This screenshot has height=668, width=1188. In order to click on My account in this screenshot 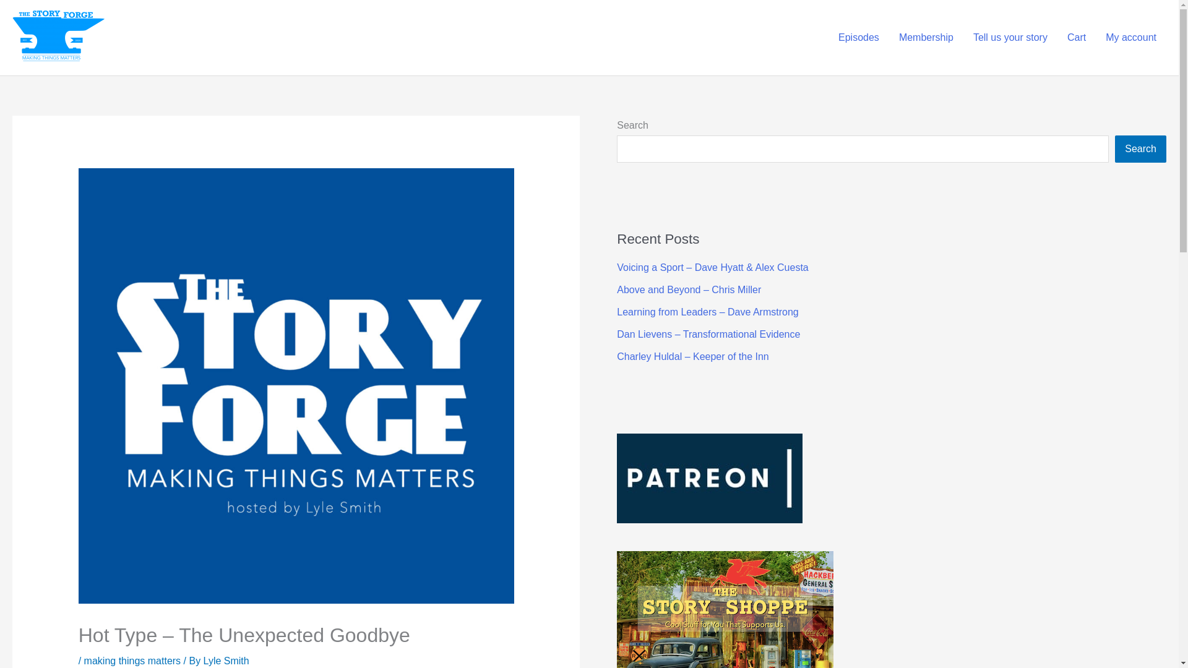, I will do `click(1131, 37)`.